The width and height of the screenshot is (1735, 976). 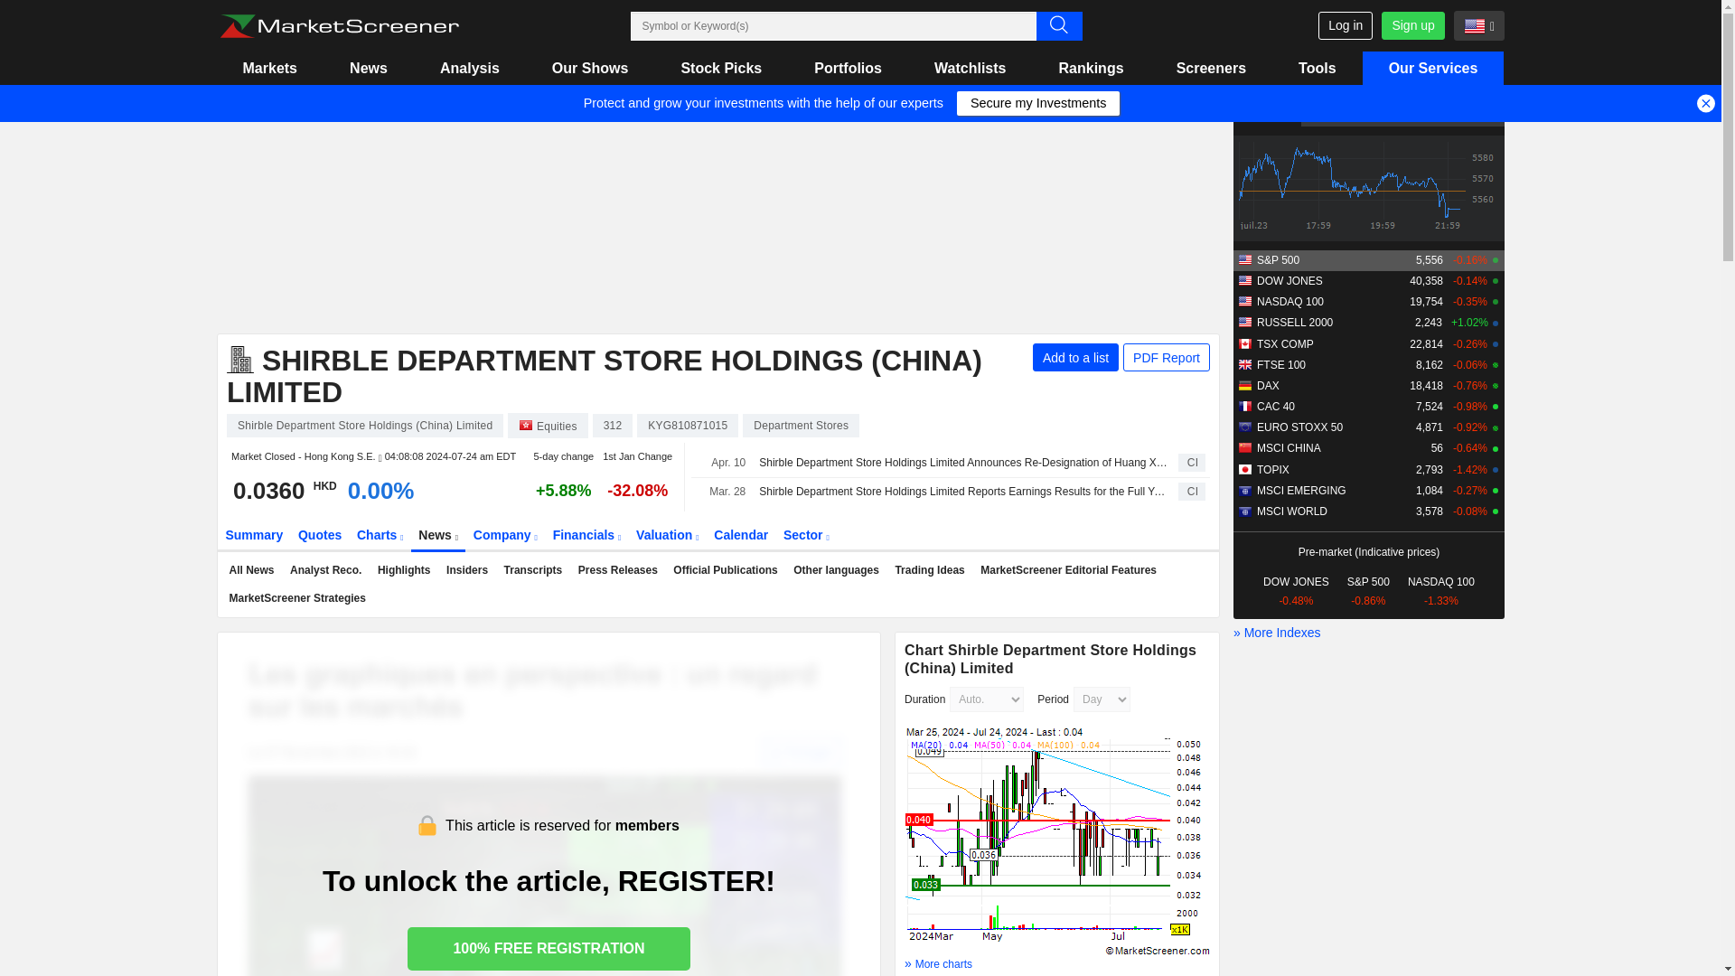 What do you see at coordinates (1058, 25) in the screenshot?
I see `Advanced search` at bounding box center [1058, 25].